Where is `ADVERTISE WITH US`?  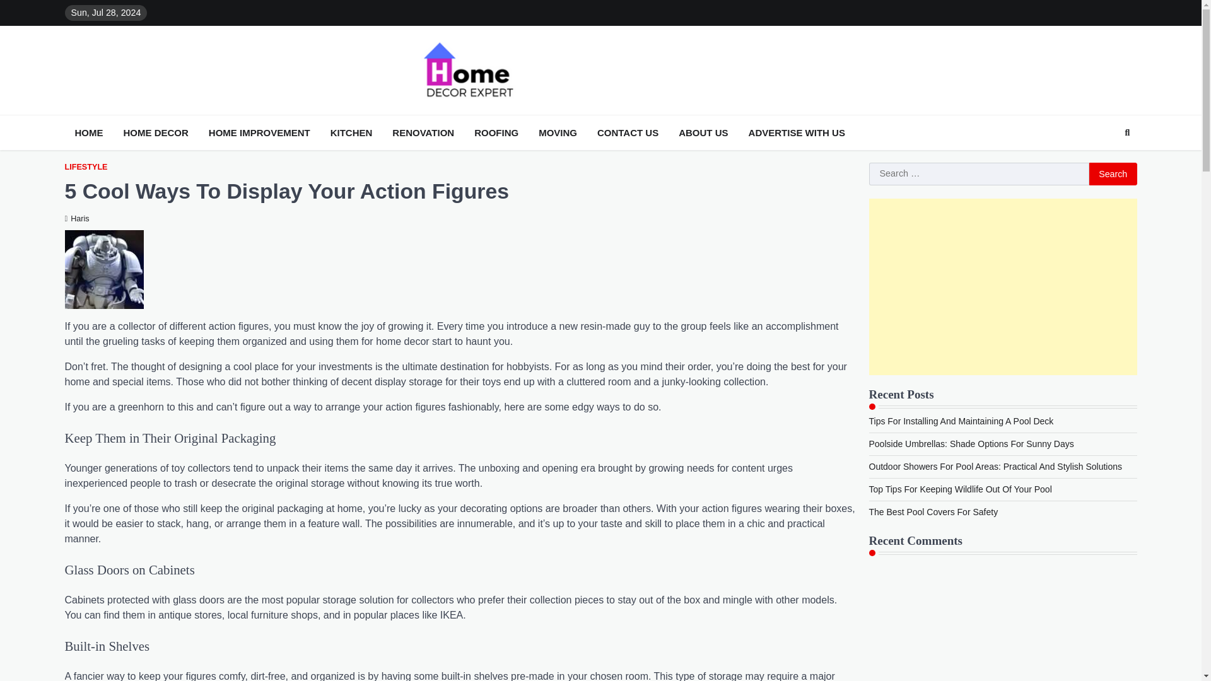 ADVERTISE WITH US is located at coordinates (796, 132).